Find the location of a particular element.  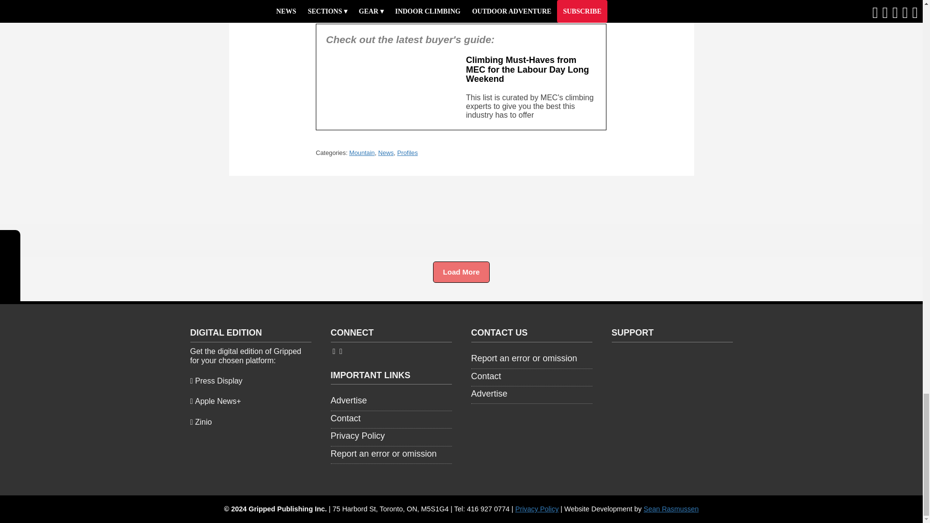

News is located at coordinates (386, 152).